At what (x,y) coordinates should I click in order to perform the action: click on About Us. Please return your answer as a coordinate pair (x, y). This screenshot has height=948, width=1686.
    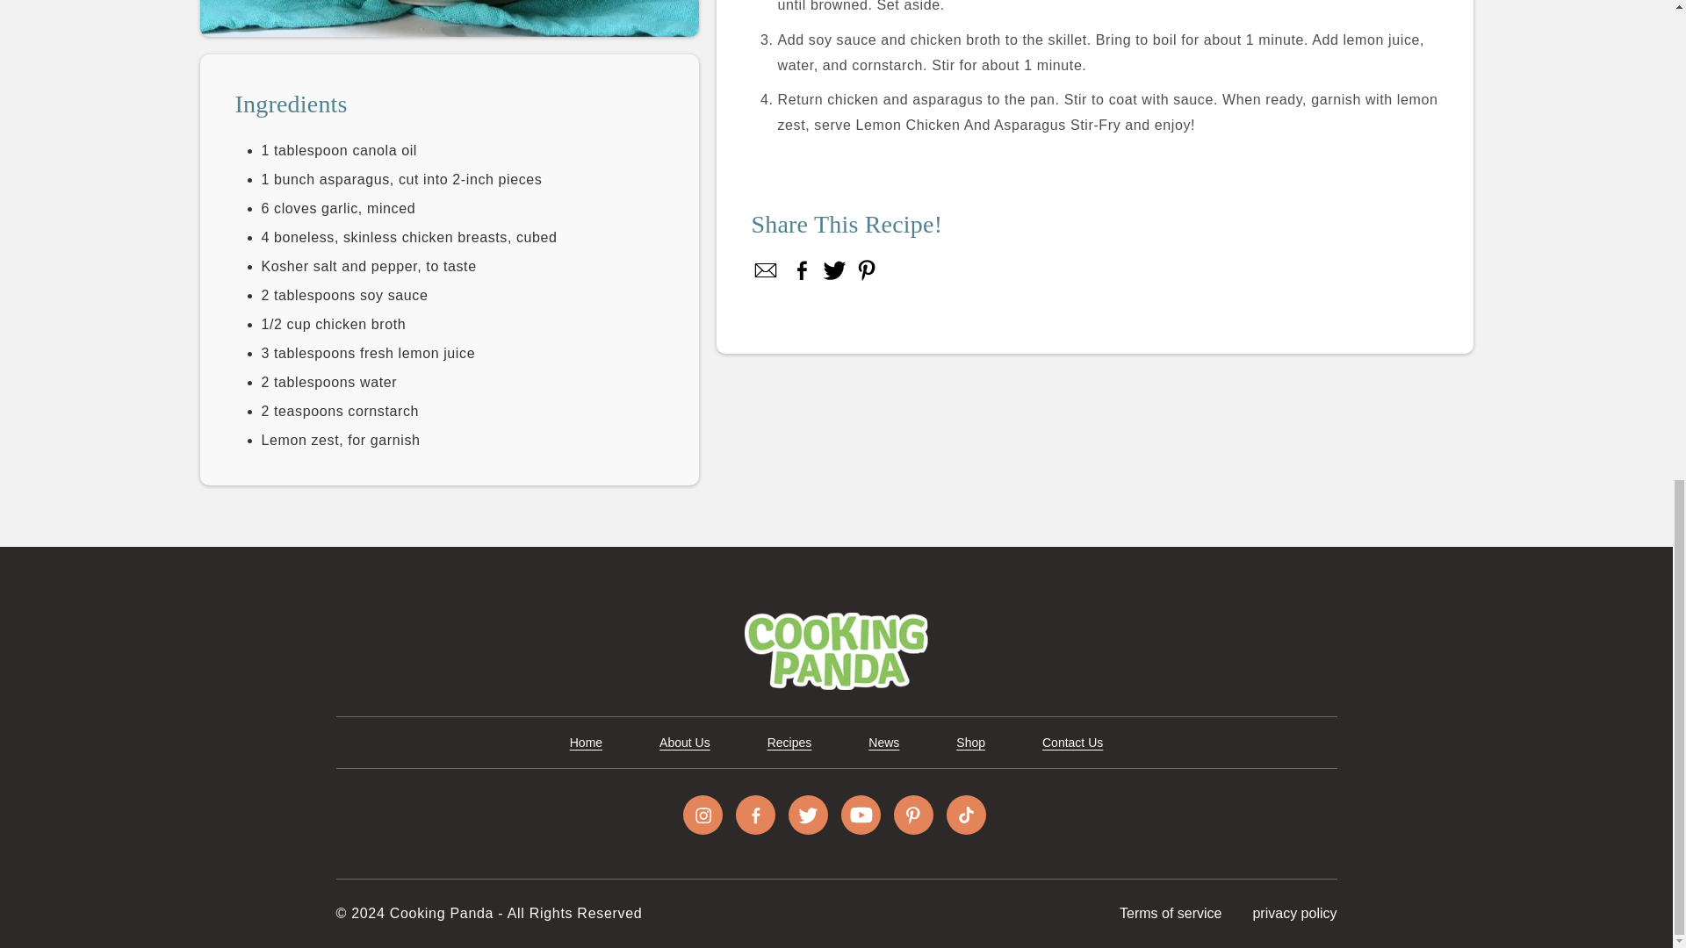
    Looking at the image, I should click on (684, 743).